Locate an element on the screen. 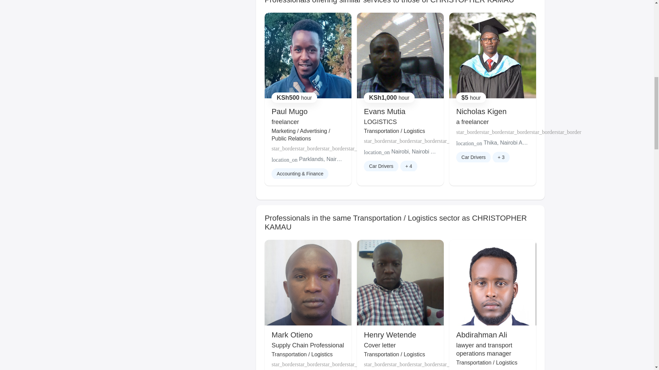  Paul Mugo is located at coordinates (290, 112).